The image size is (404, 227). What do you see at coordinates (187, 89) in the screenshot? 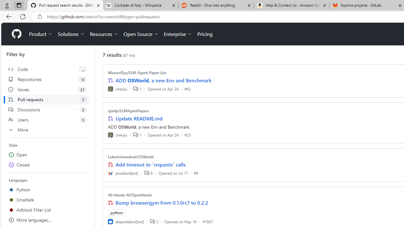
I see `#62` at bounding box center [187, 89].